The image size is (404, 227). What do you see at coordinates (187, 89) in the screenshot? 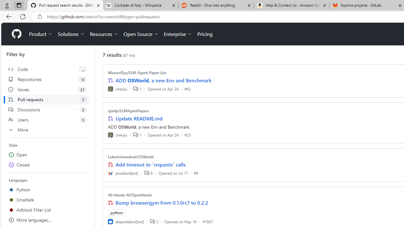
I see `#62` at bounding box center [187, 89].